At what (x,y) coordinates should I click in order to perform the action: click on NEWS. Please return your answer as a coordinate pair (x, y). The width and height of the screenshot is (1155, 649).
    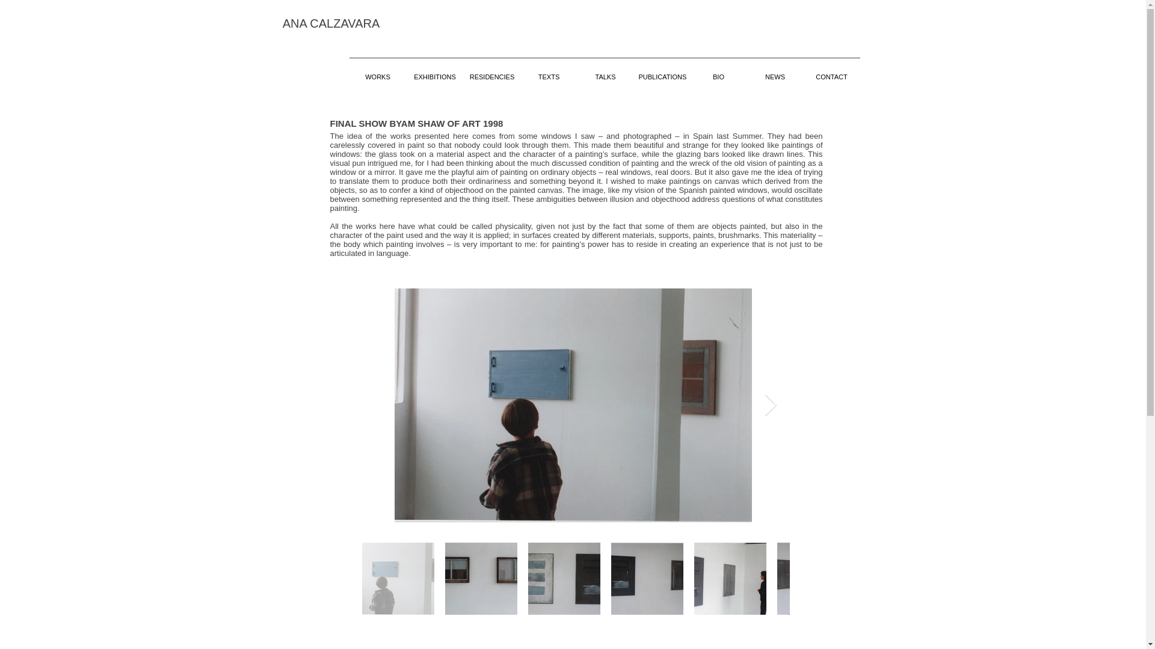
    Looking at the image, I should click on (775, 71).